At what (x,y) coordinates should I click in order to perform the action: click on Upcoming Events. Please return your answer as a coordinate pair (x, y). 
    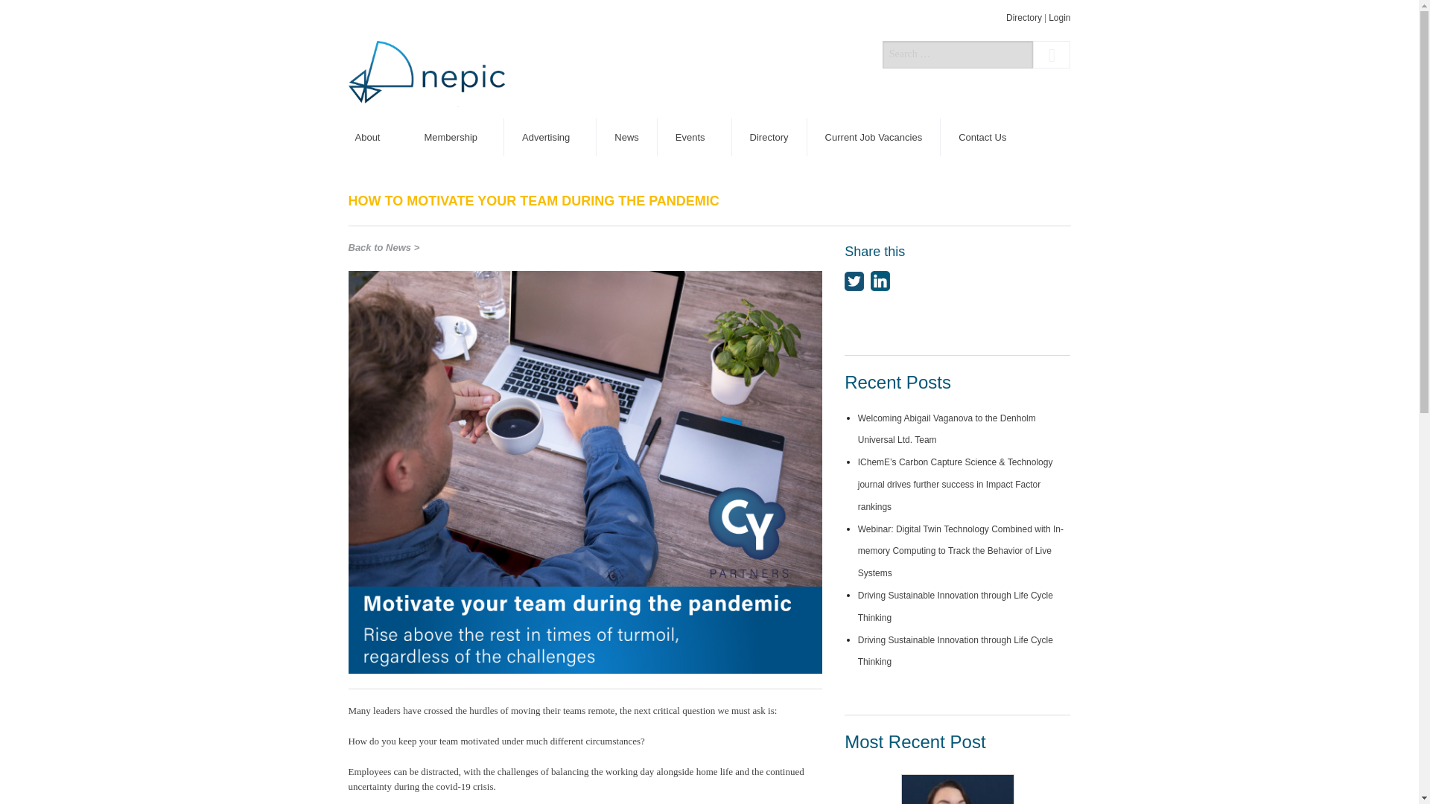
    Looking at the image, I should click on (695, 175).